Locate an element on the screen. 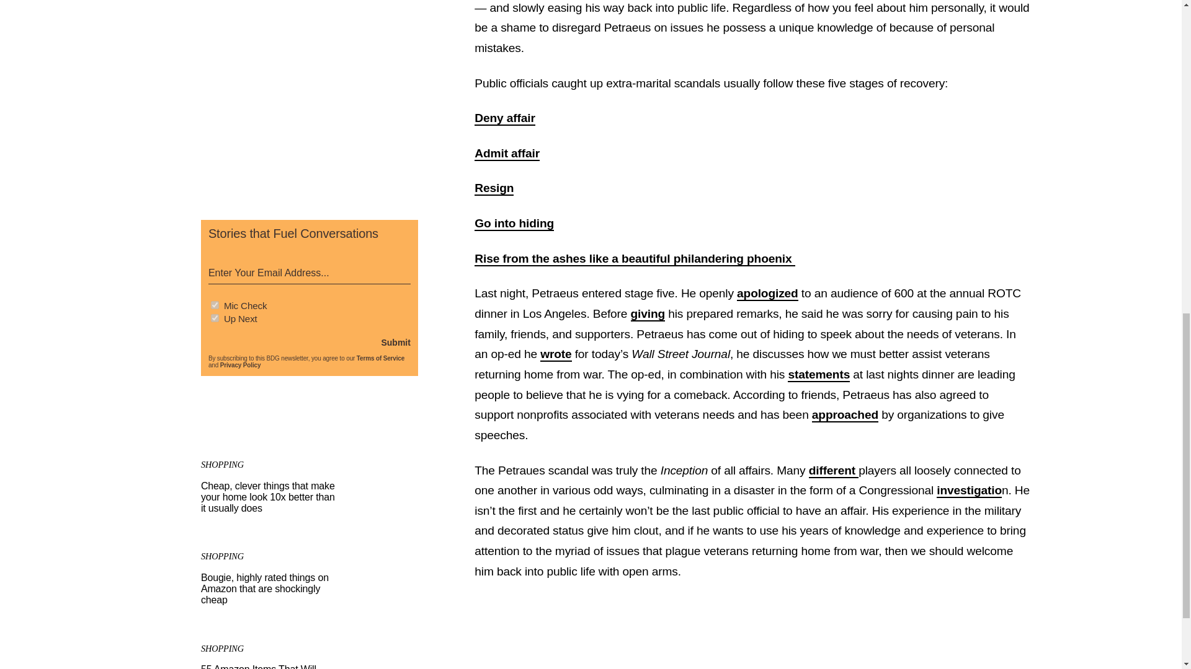  Resign is located at coordinates (494, 188).